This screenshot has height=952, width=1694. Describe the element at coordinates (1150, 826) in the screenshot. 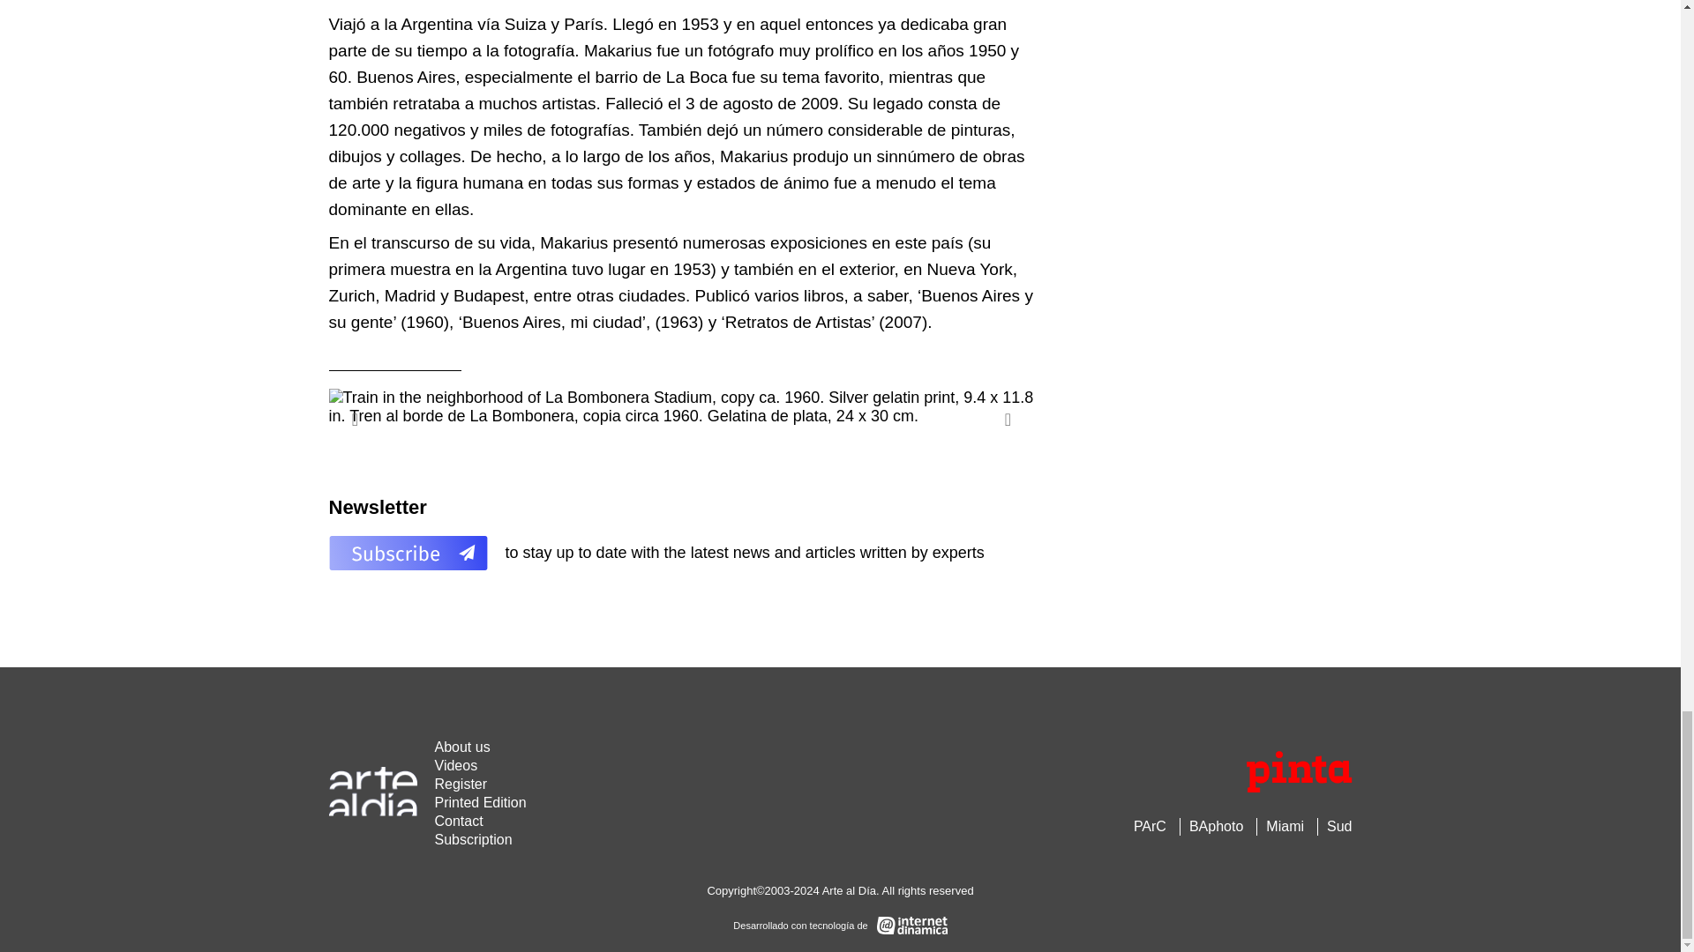

I see `PArC` at that location.